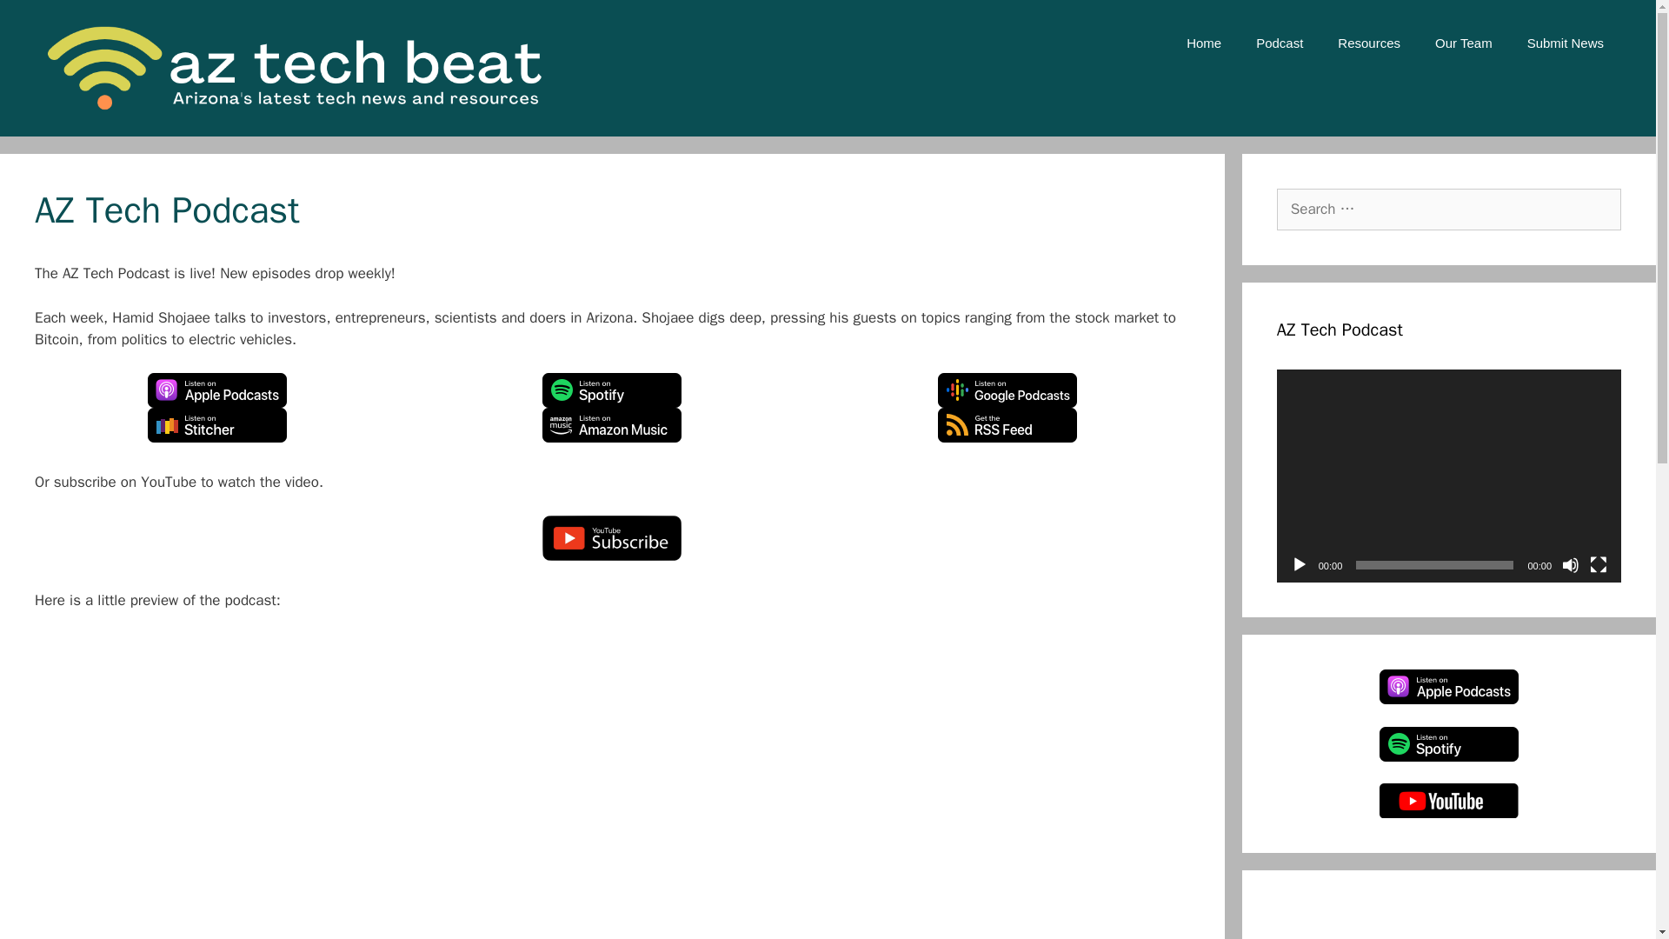 The height and width of the screenshot is (939, 1669). What do you see at coordinates (1565, 43) in the screenshot?
I see `Submit News` at bounding box center [1565, 43].